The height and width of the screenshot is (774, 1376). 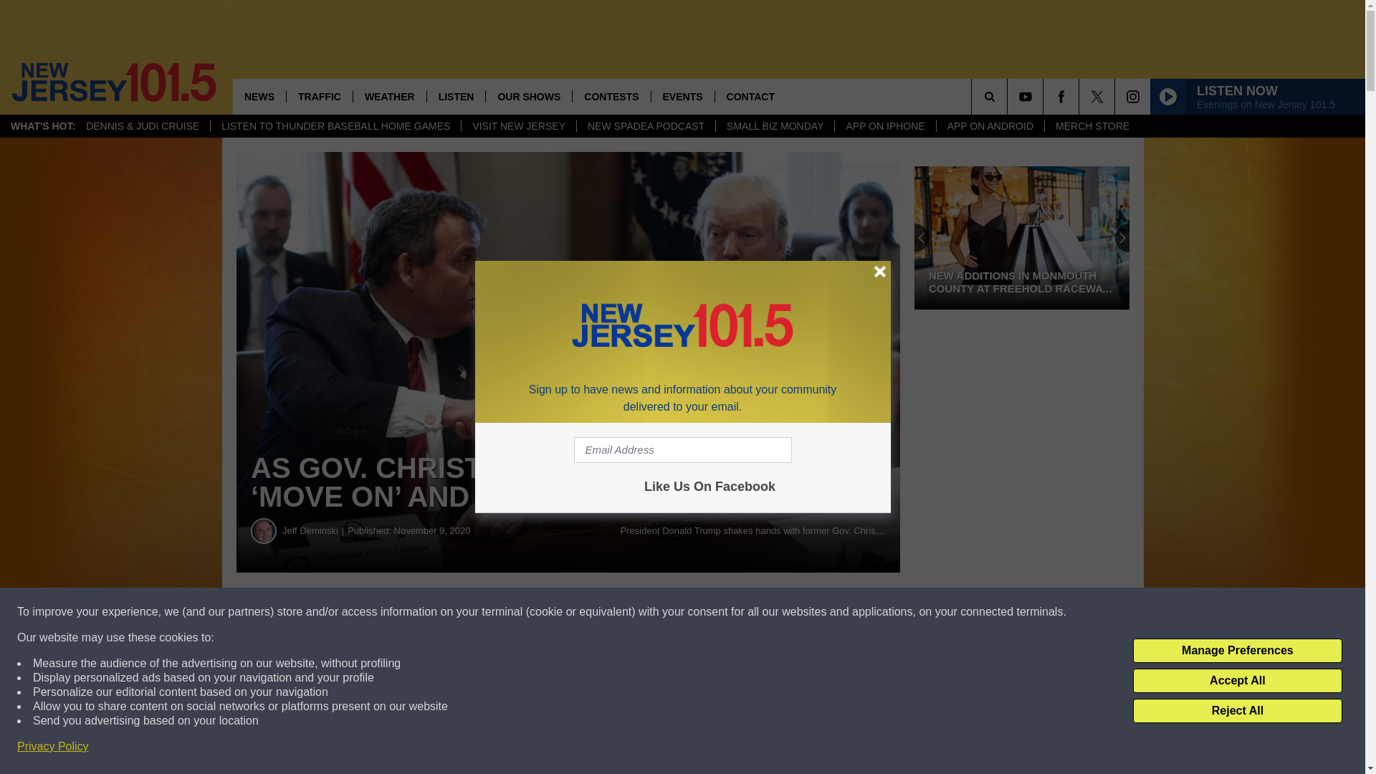 I want to click on Reject All, so click(x=1237, y=711).